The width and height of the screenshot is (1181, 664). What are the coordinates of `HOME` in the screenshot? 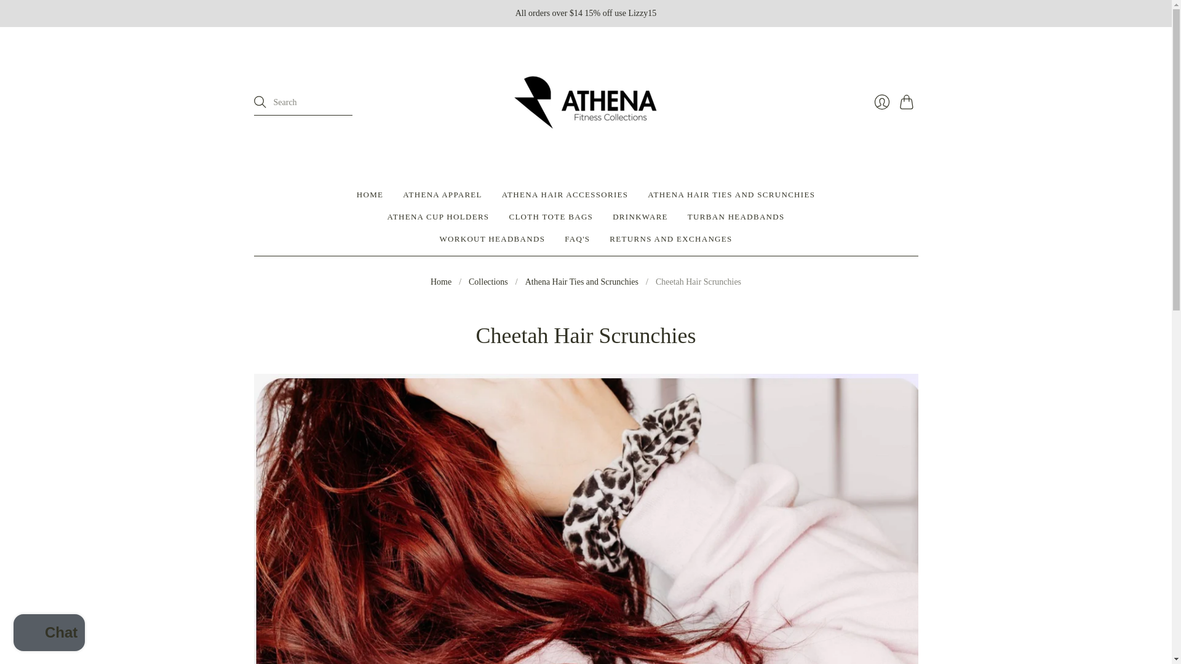 It's located at (369, 194).